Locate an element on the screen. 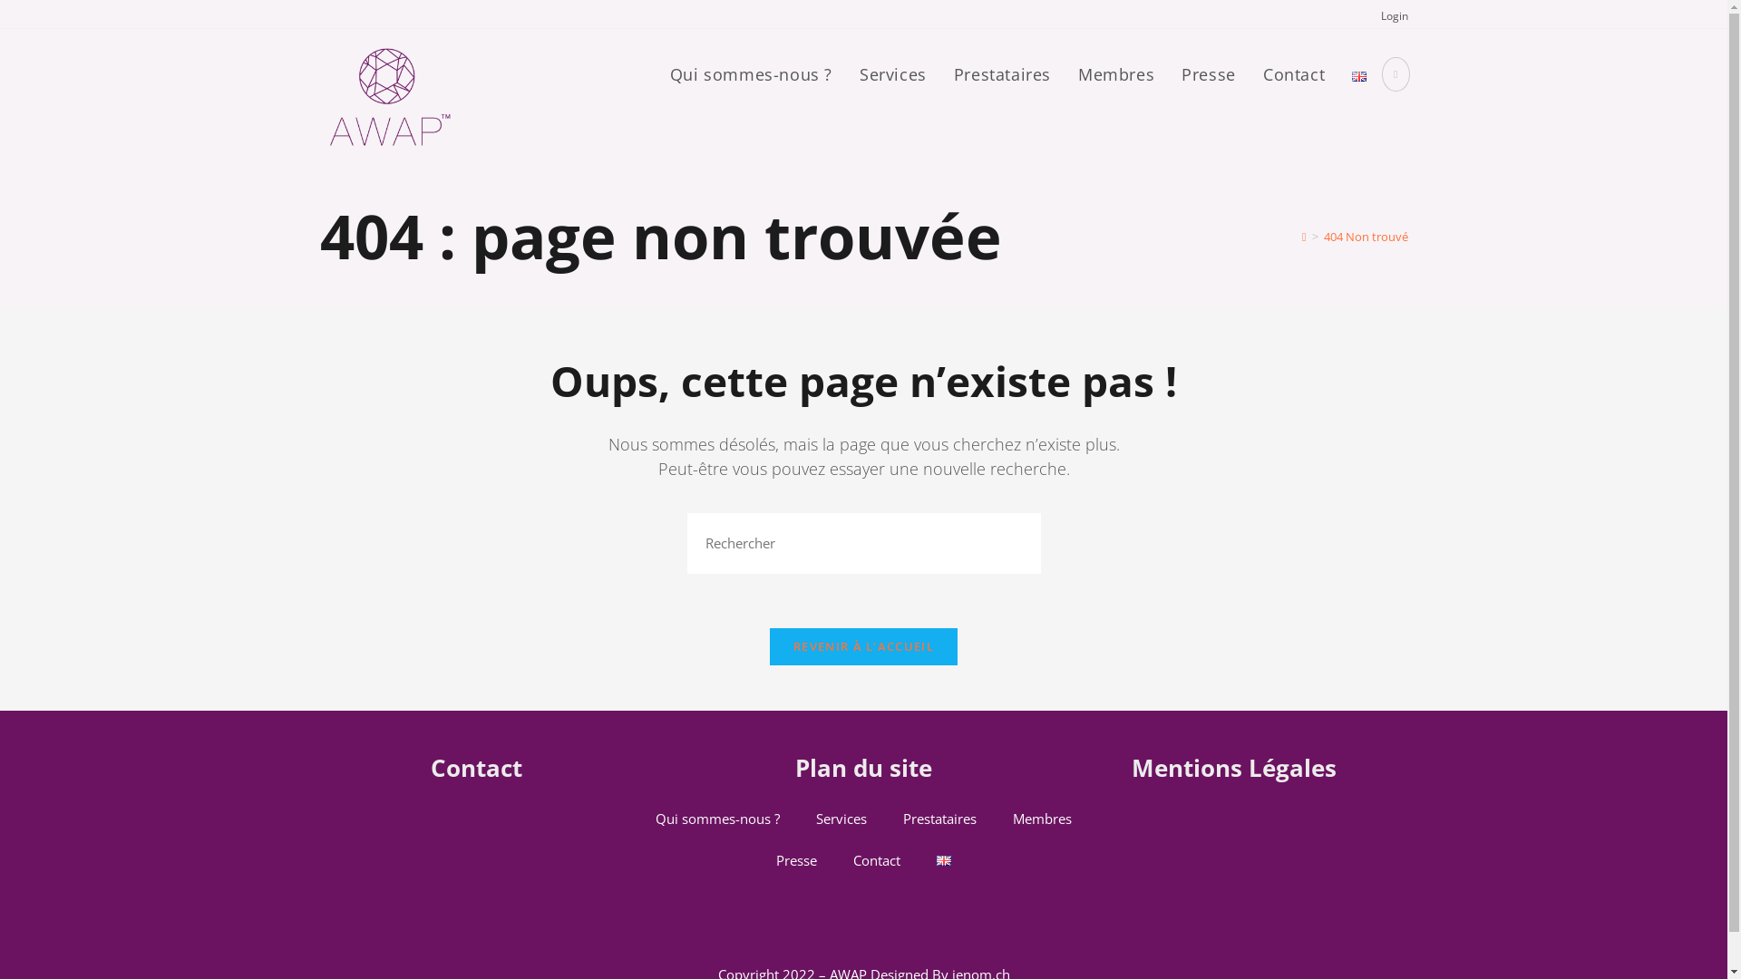 Image resolution: width=1741 pixels, height=979 pixels. Qui sommes-nous ? is located at coordinates (718, 819).